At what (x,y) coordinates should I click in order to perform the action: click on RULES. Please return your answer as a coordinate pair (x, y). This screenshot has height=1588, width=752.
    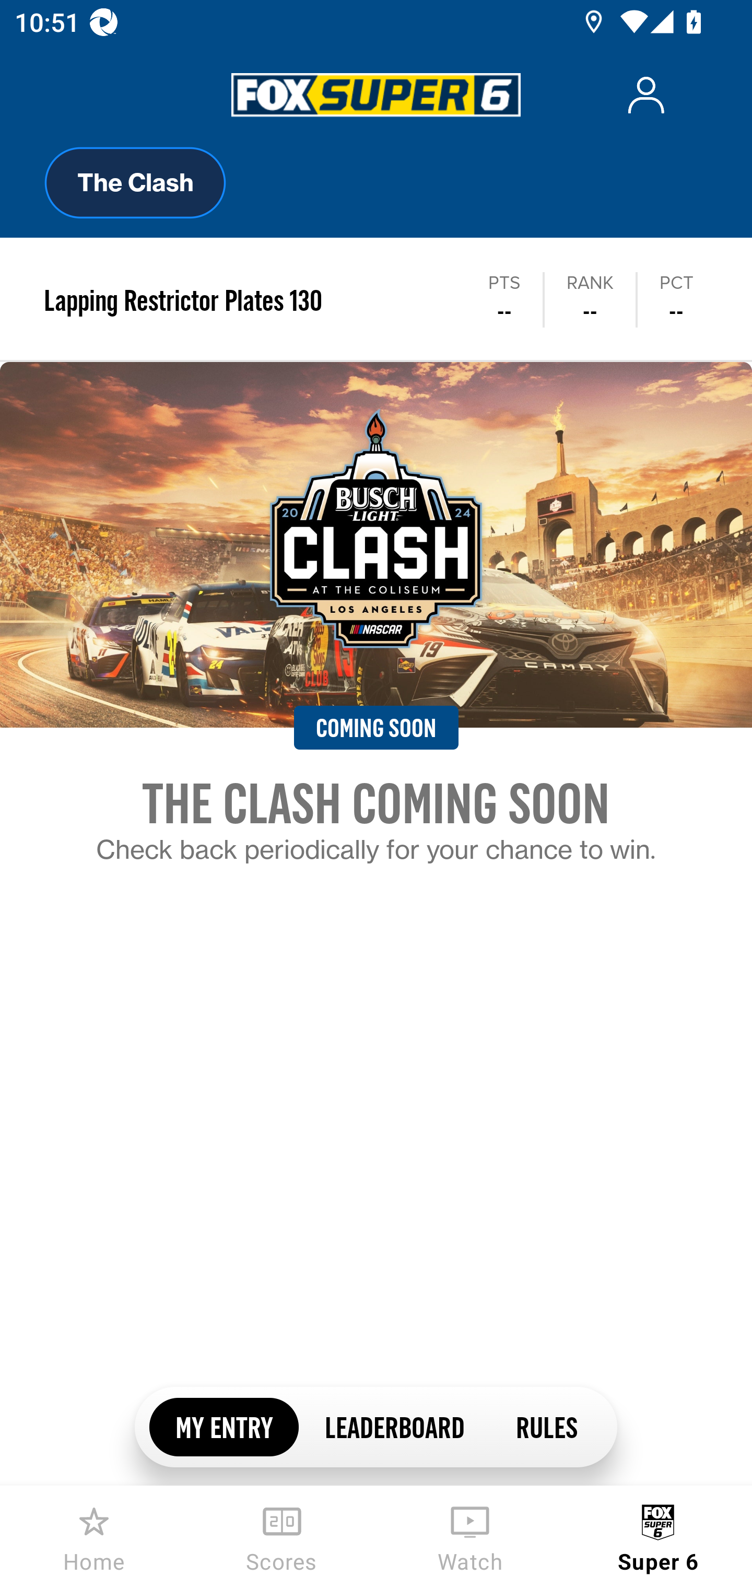
    Looking at the image, I should click on (546, 1426).